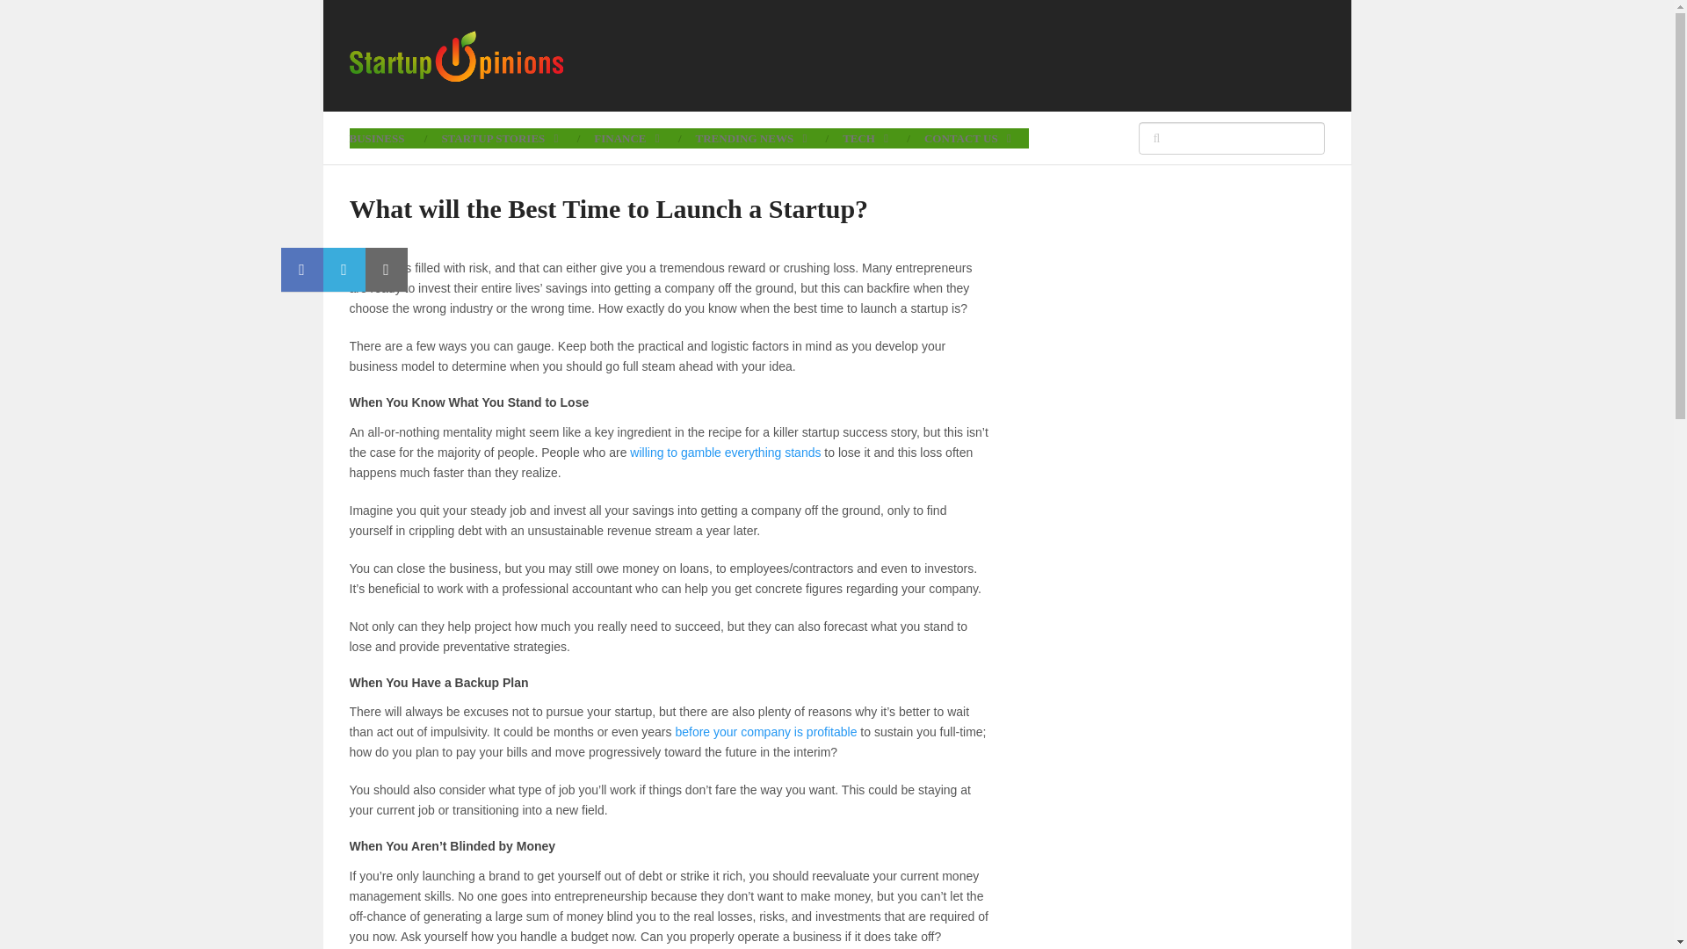  I want to click on FINANCE, so click(626, 137).